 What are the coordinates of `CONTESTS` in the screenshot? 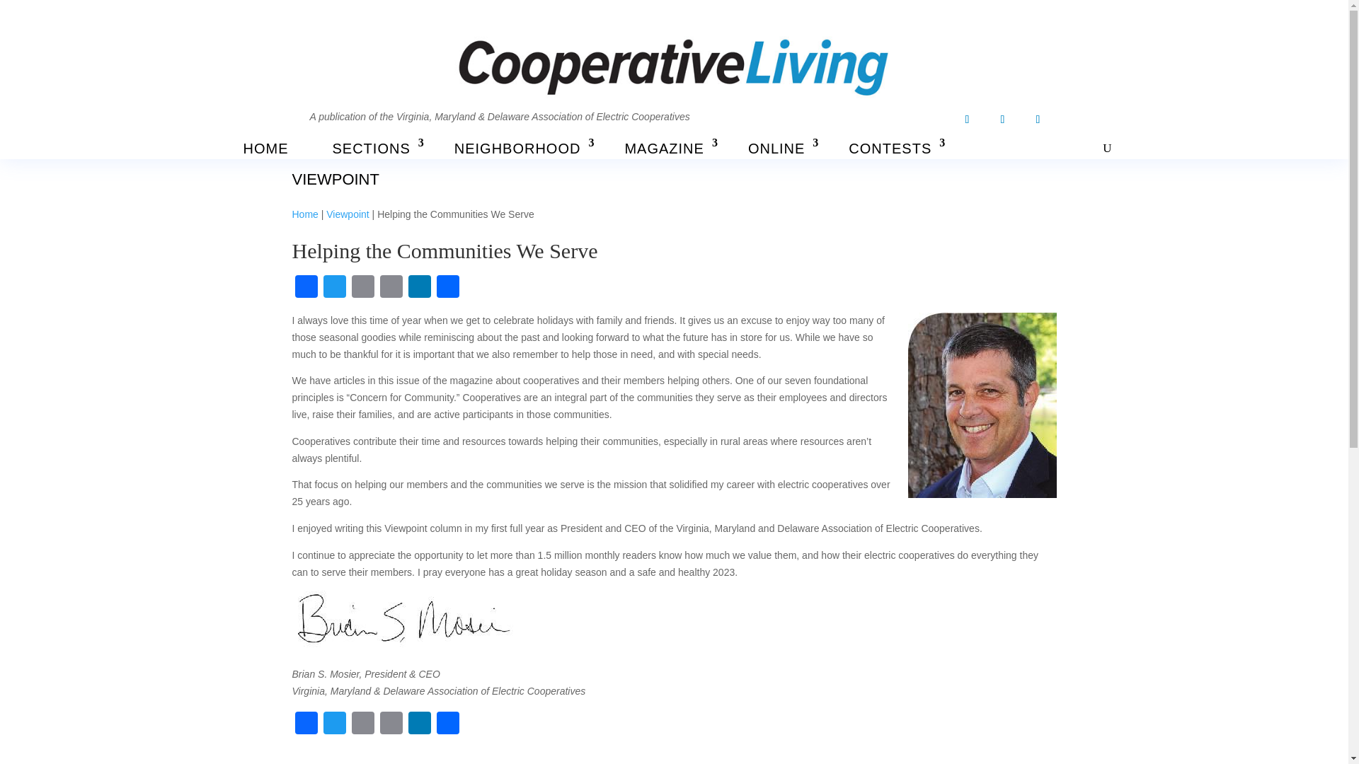 It's located at (890, 149).